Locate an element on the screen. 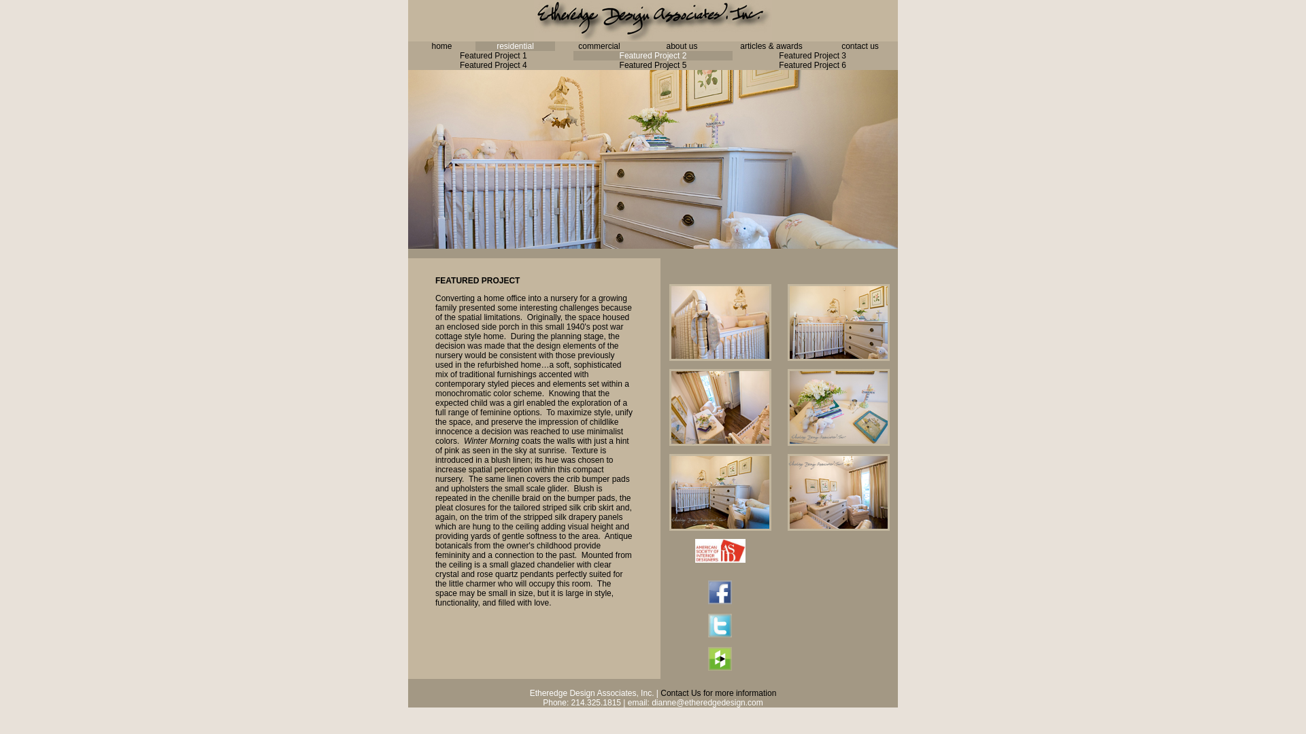 The height and width of the screenshot is (734, 1306). Contact Us for more information is located at coordinates (718, 693).